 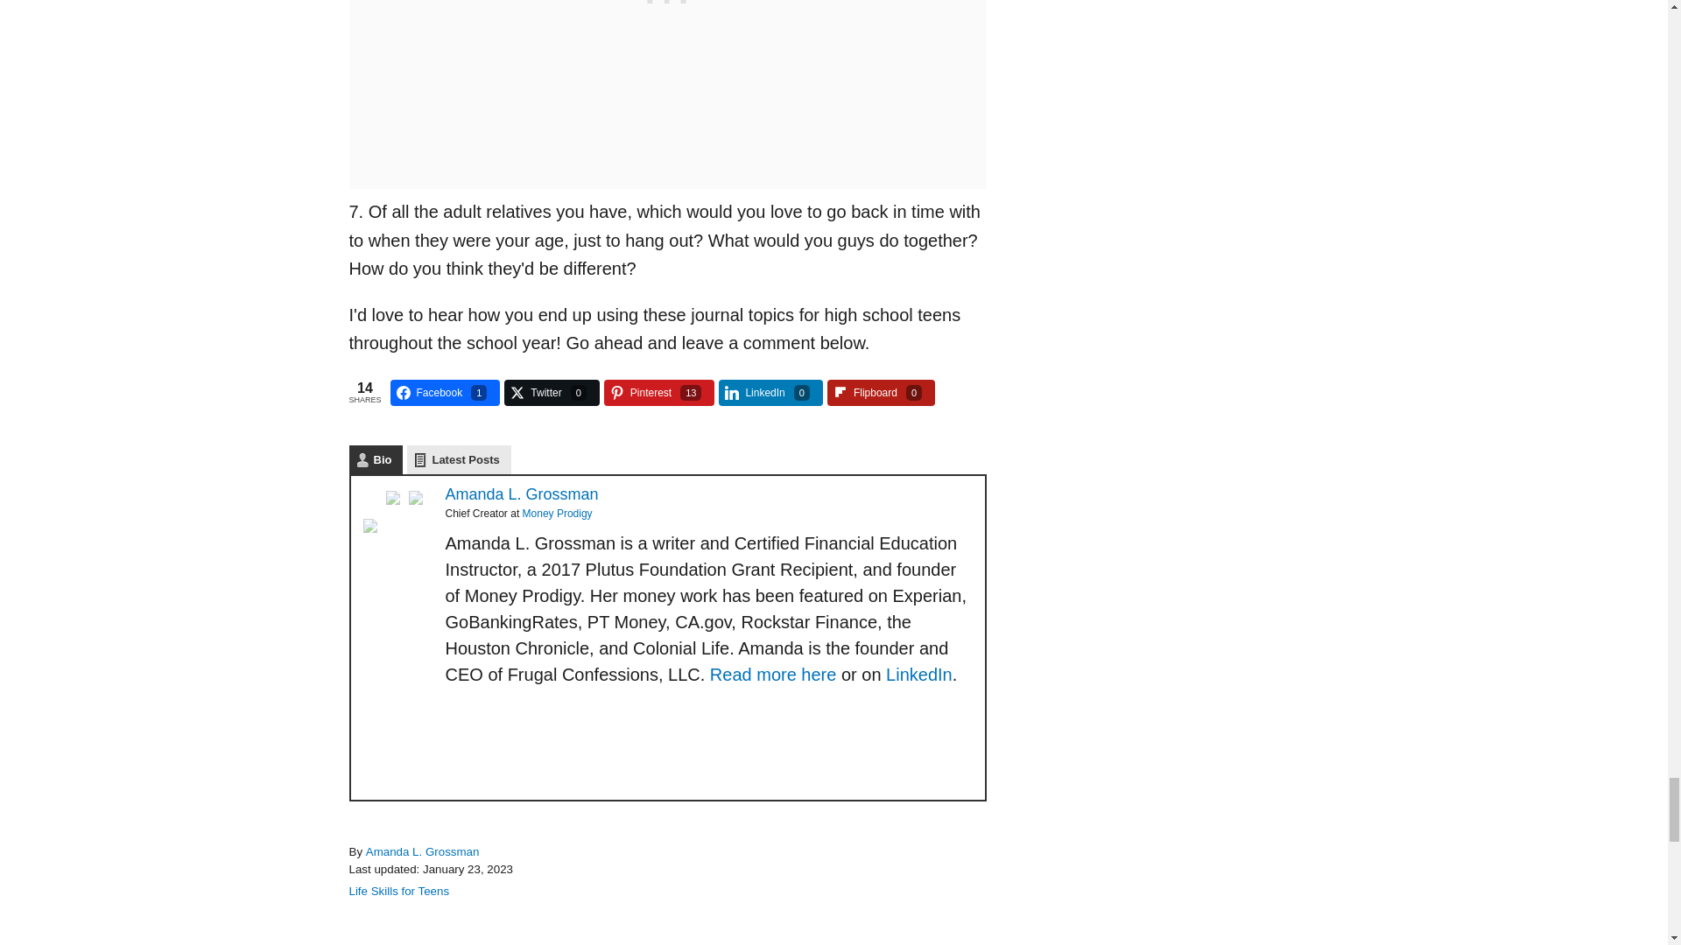 What do you see at coordinates (558, 513) in the screenshot?
I see `Money Prodigy` at bounding box center [558, 513].